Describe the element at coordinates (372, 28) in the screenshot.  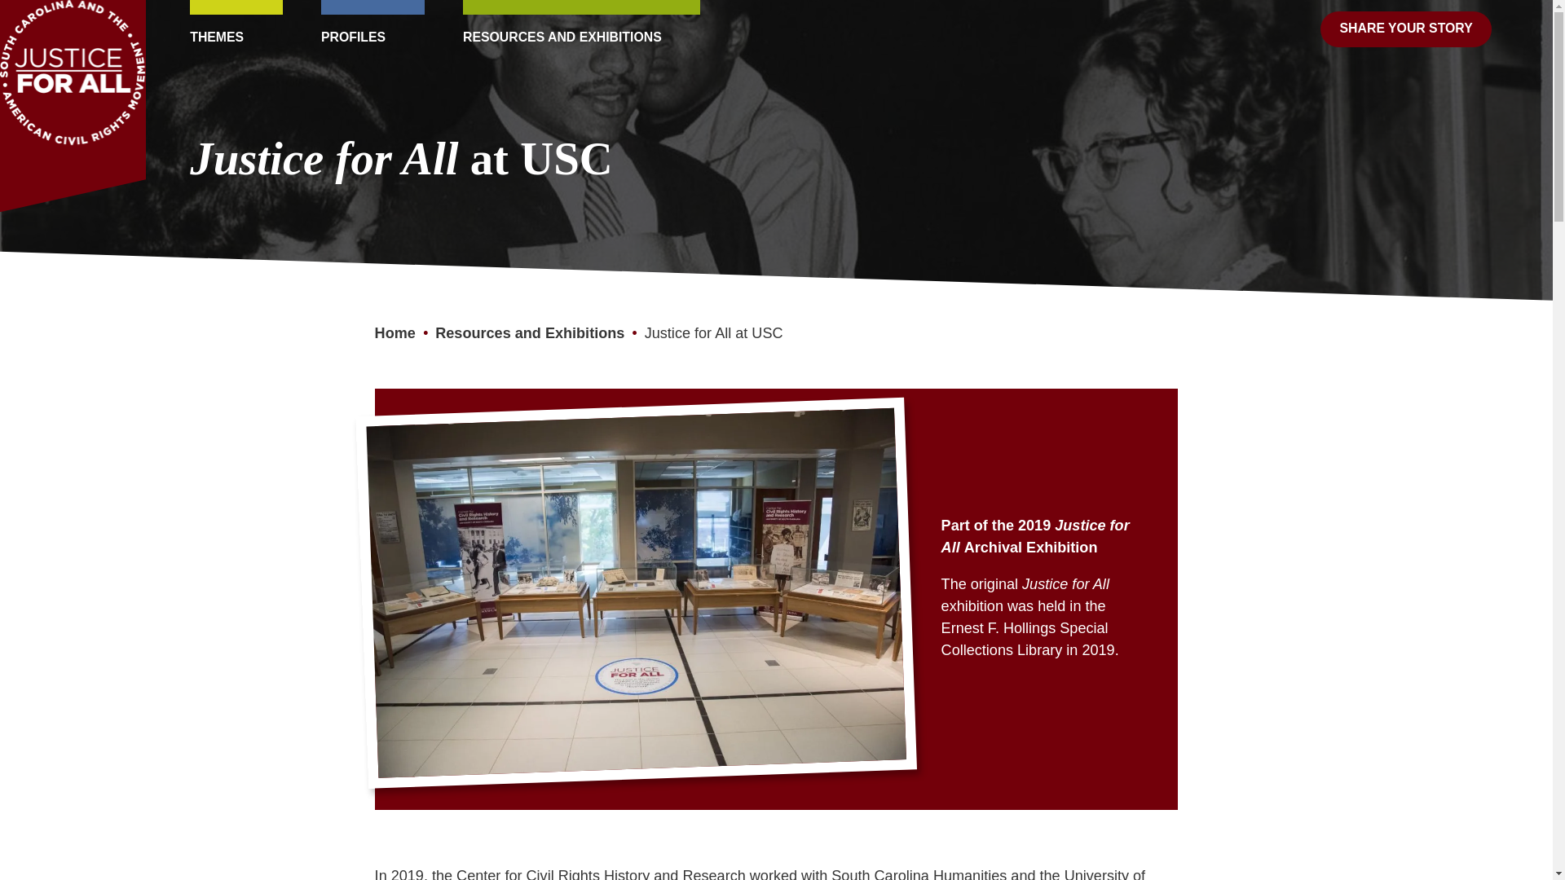
I see `PROFILES` at that location.